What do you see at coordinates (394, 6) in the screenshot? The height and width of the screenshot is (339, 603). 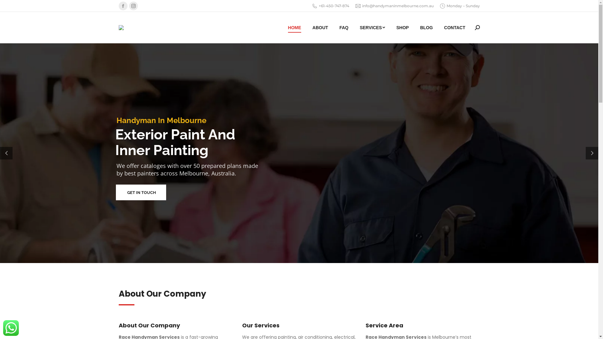 I see `info@handymaninmelbourne.com.au` at bounding box center [394, 6].